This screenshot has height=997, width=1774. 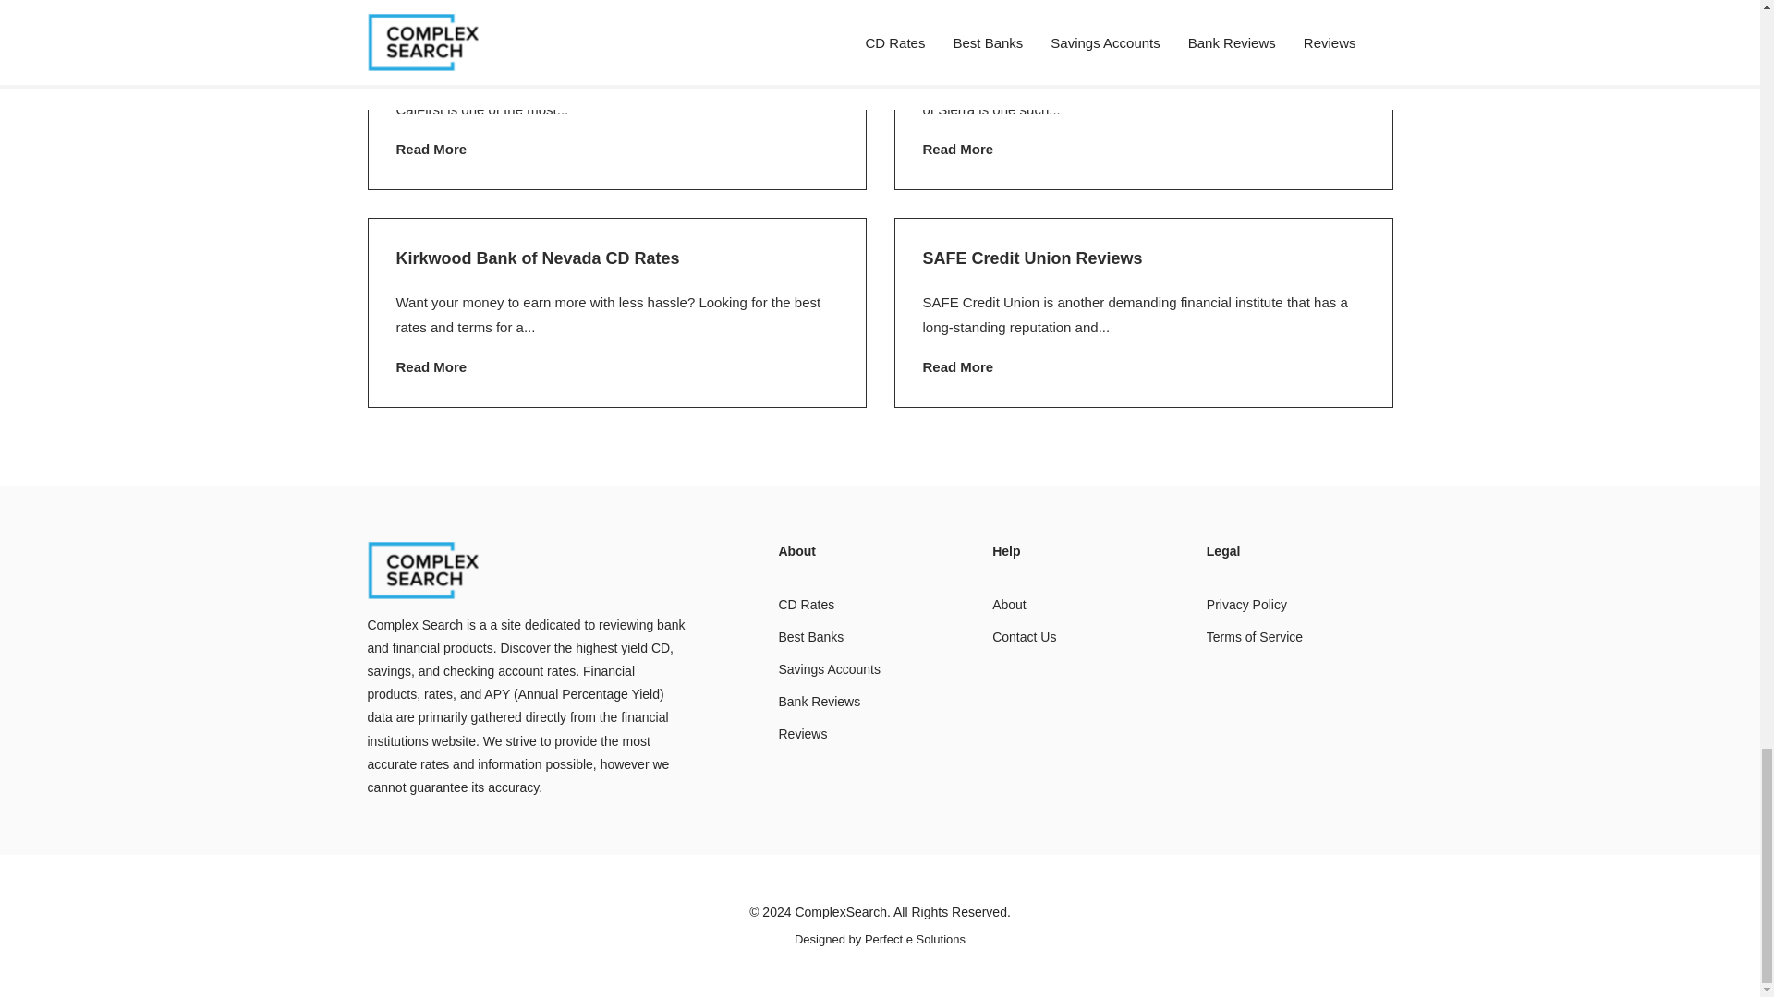 I want to click on California First National Bank Review, so click(x=542, y=41).